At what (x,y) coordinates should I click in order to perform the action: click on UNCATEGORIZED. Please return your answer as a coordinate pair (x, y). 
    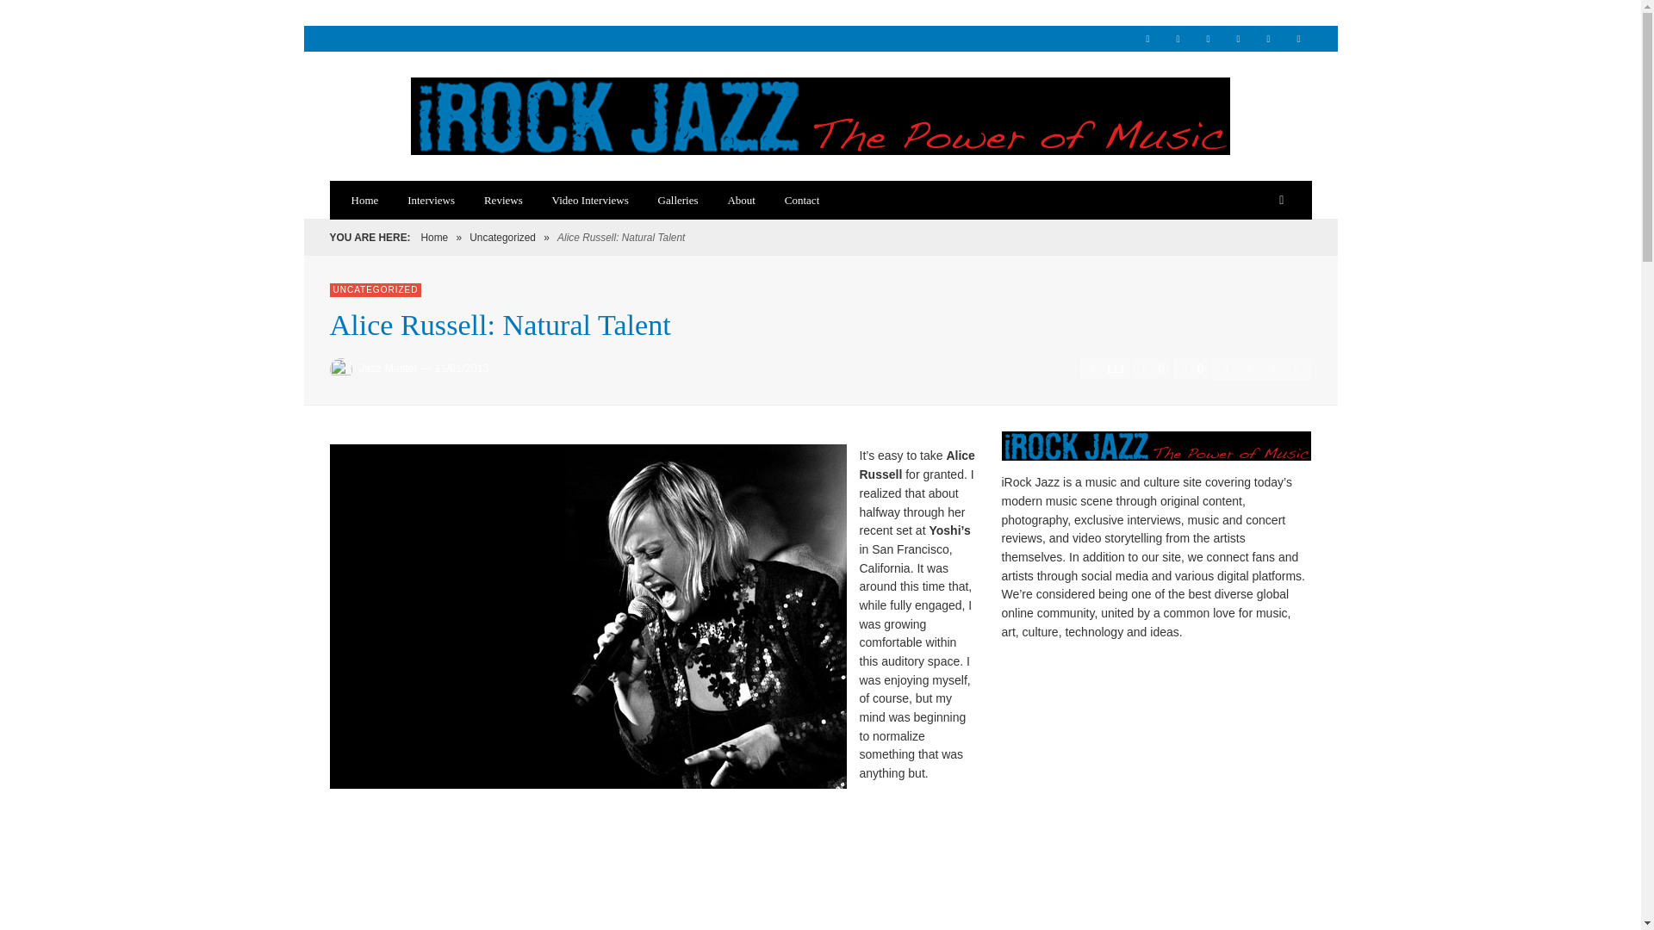
    Looking at the image, I should click on (376, 289).